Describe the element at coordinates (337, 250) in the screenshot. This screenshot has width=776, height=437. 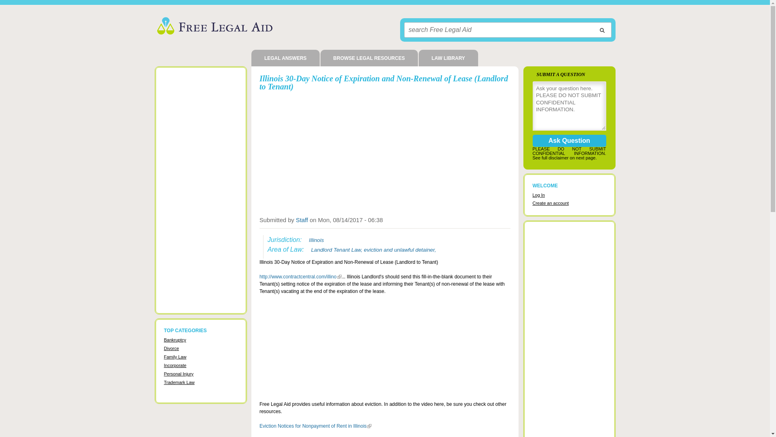
I see `Landlord Tenant Law` at that location.